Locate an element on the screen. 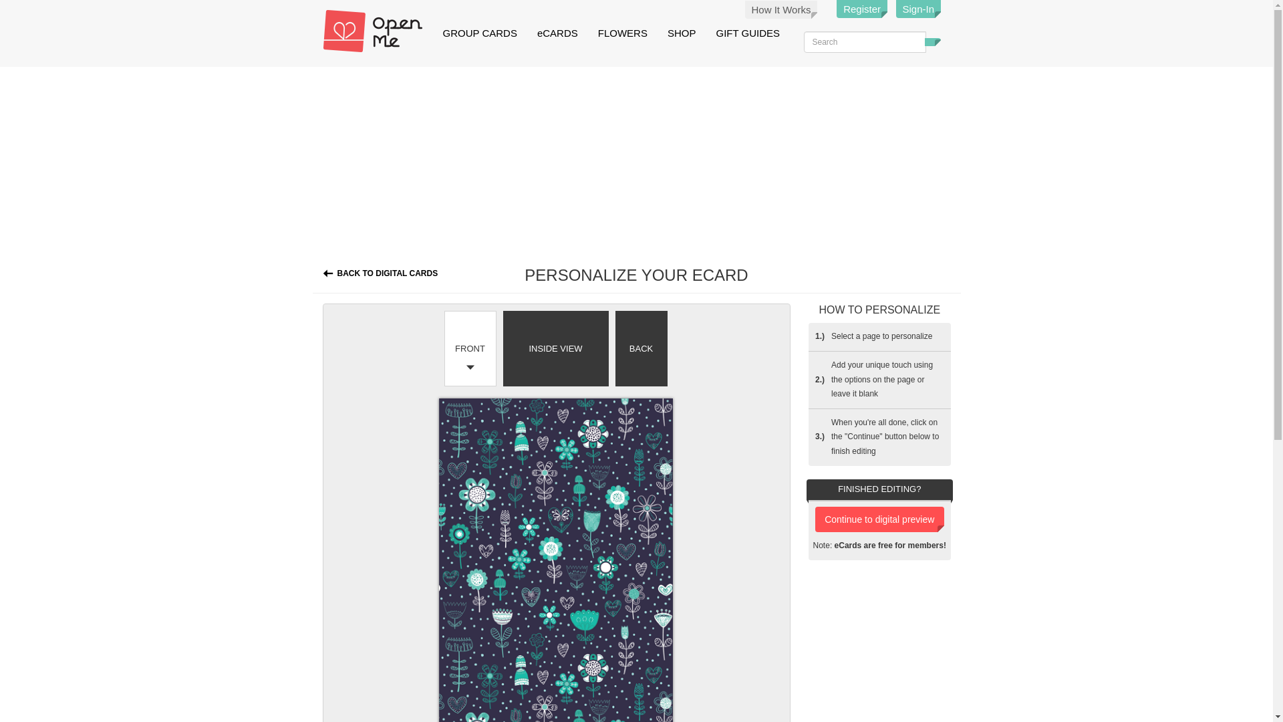 The image size is (1283, 722). GROUP CARDS is located at coordinates (480, 33).